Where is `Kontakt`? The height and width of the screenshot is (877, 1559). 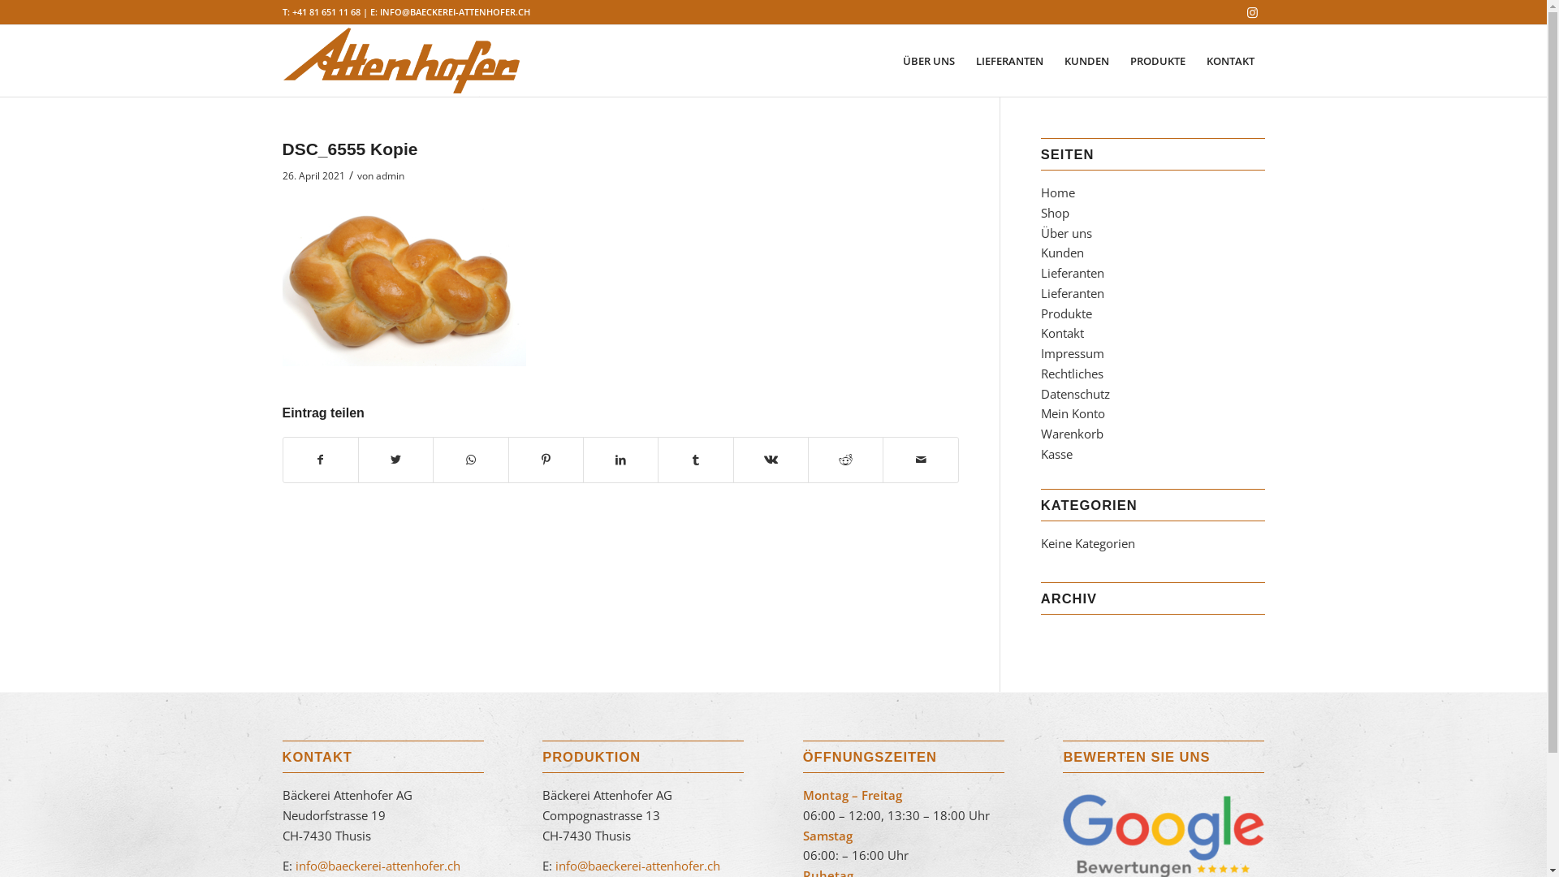
Kontakt is located at coordinates (1062, 333).